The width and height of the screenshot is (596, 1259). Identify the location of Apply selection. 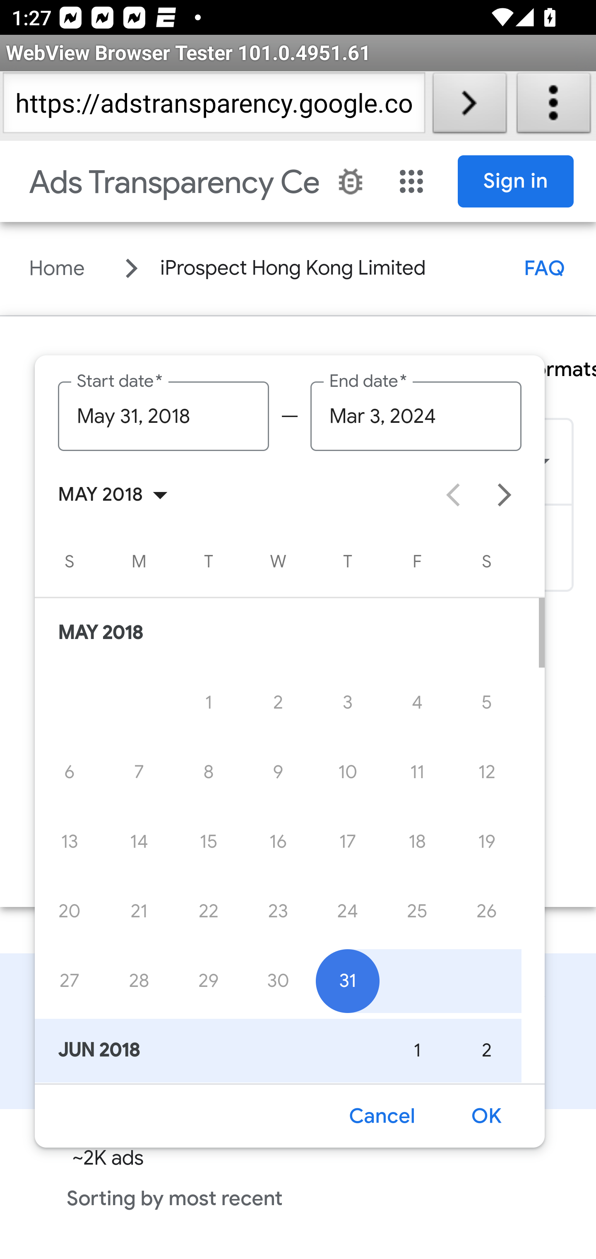
(486, 1116).